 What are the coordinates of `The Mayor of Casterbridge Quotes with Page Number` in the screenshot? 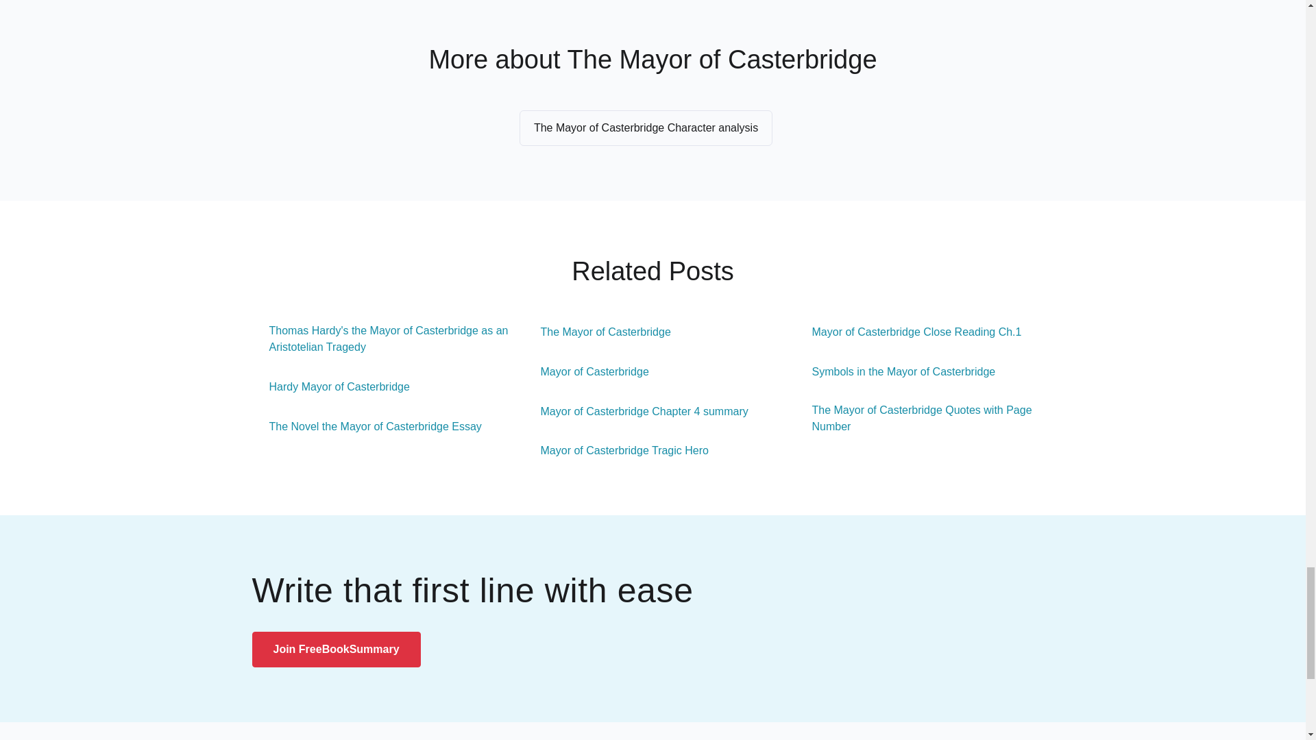 It's located at (924, 419).